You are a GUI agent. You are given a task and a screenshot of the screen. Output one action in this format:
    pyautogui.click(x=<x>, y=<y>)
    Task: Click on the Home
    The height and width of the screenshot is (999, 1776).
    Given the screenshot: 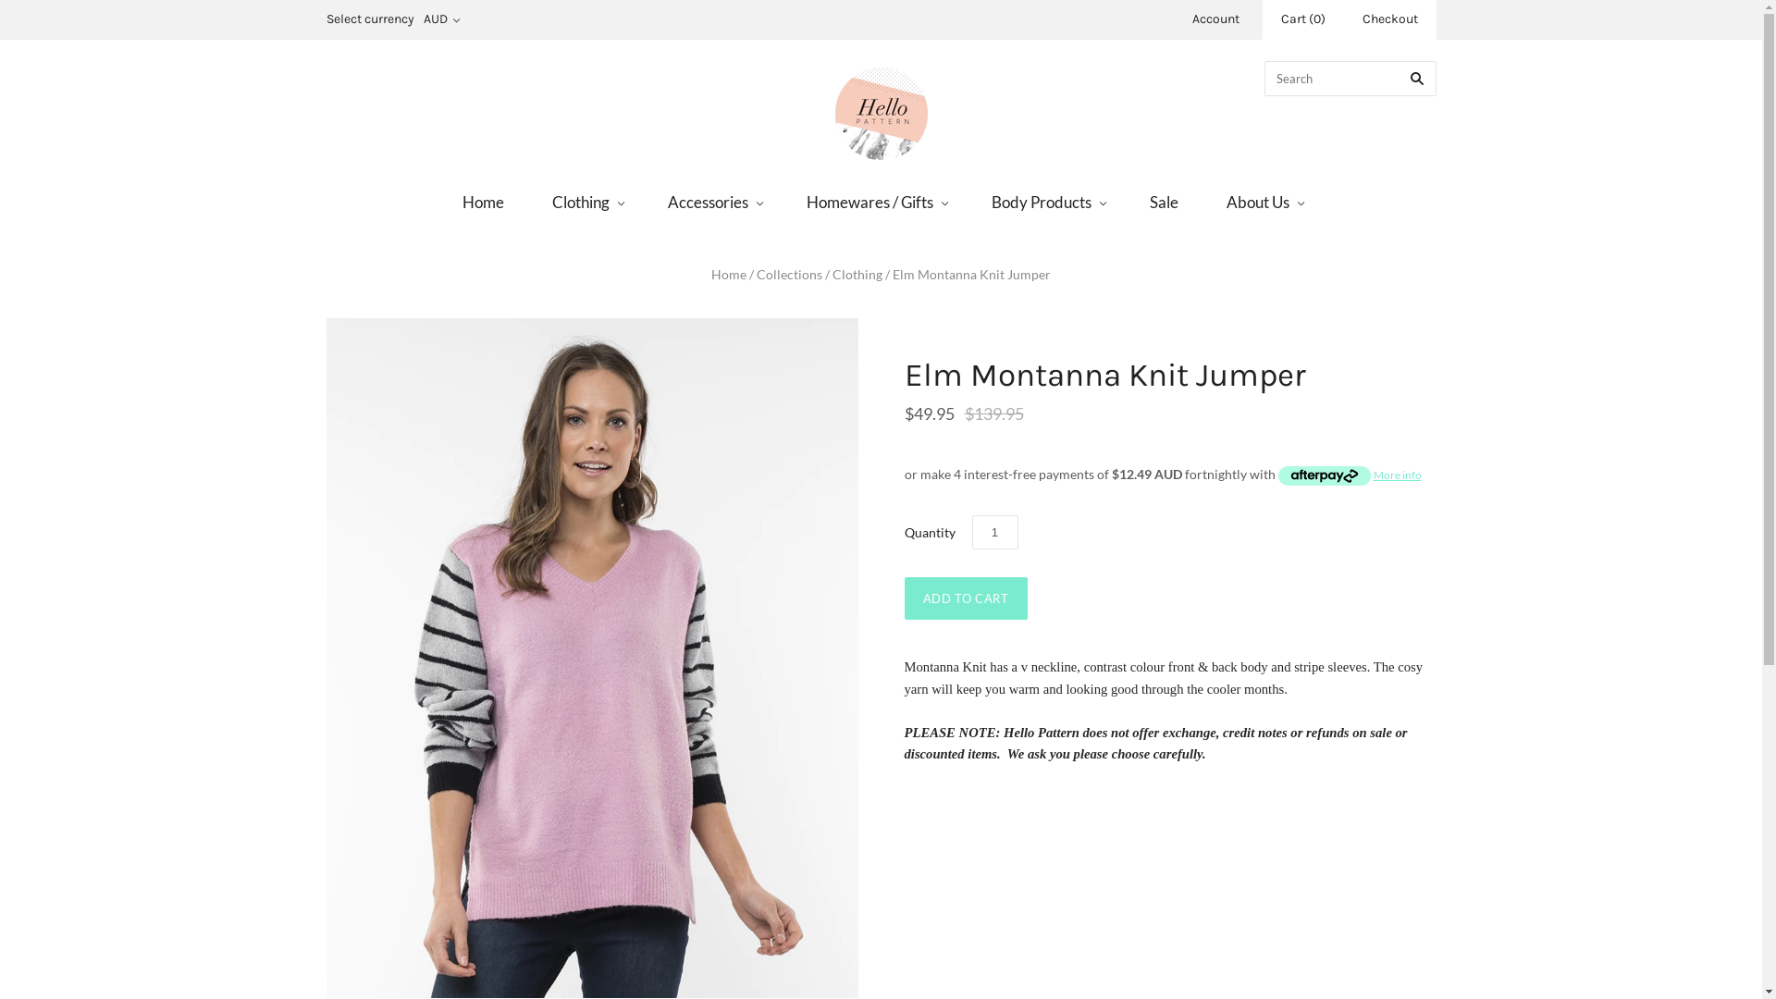 What is the action you would take?
    pyautogui.click(x=729, y=274)
    